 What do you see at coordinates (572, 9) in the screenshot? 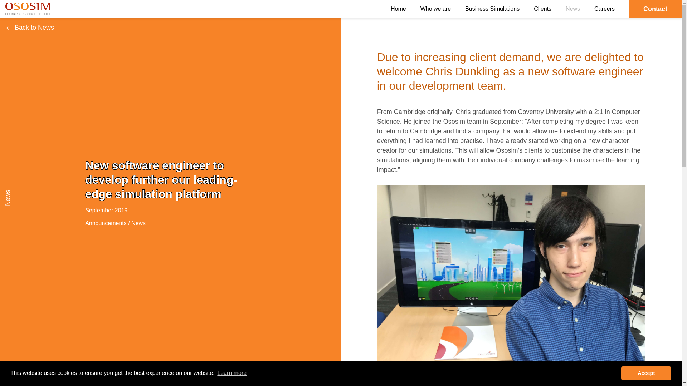
I see `News` at bounding box center [572, 9].